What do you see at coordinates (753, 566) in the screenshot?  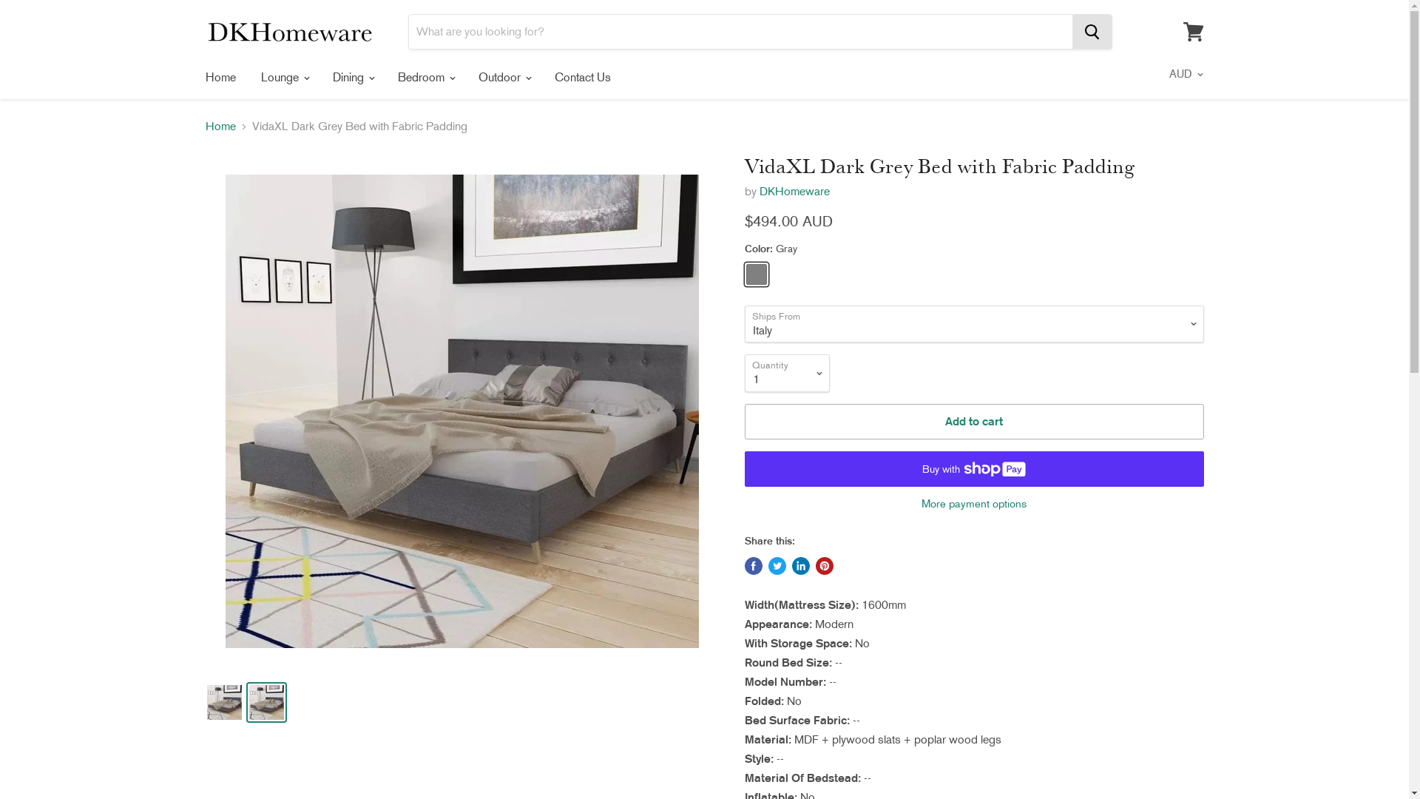 I see `Share on Facebook` at bounding box center [753, 566].